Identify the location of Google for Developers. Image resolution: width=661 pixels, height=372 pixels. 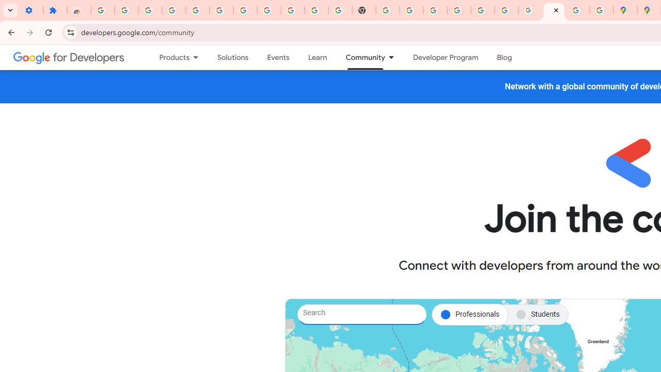
(69, 57).